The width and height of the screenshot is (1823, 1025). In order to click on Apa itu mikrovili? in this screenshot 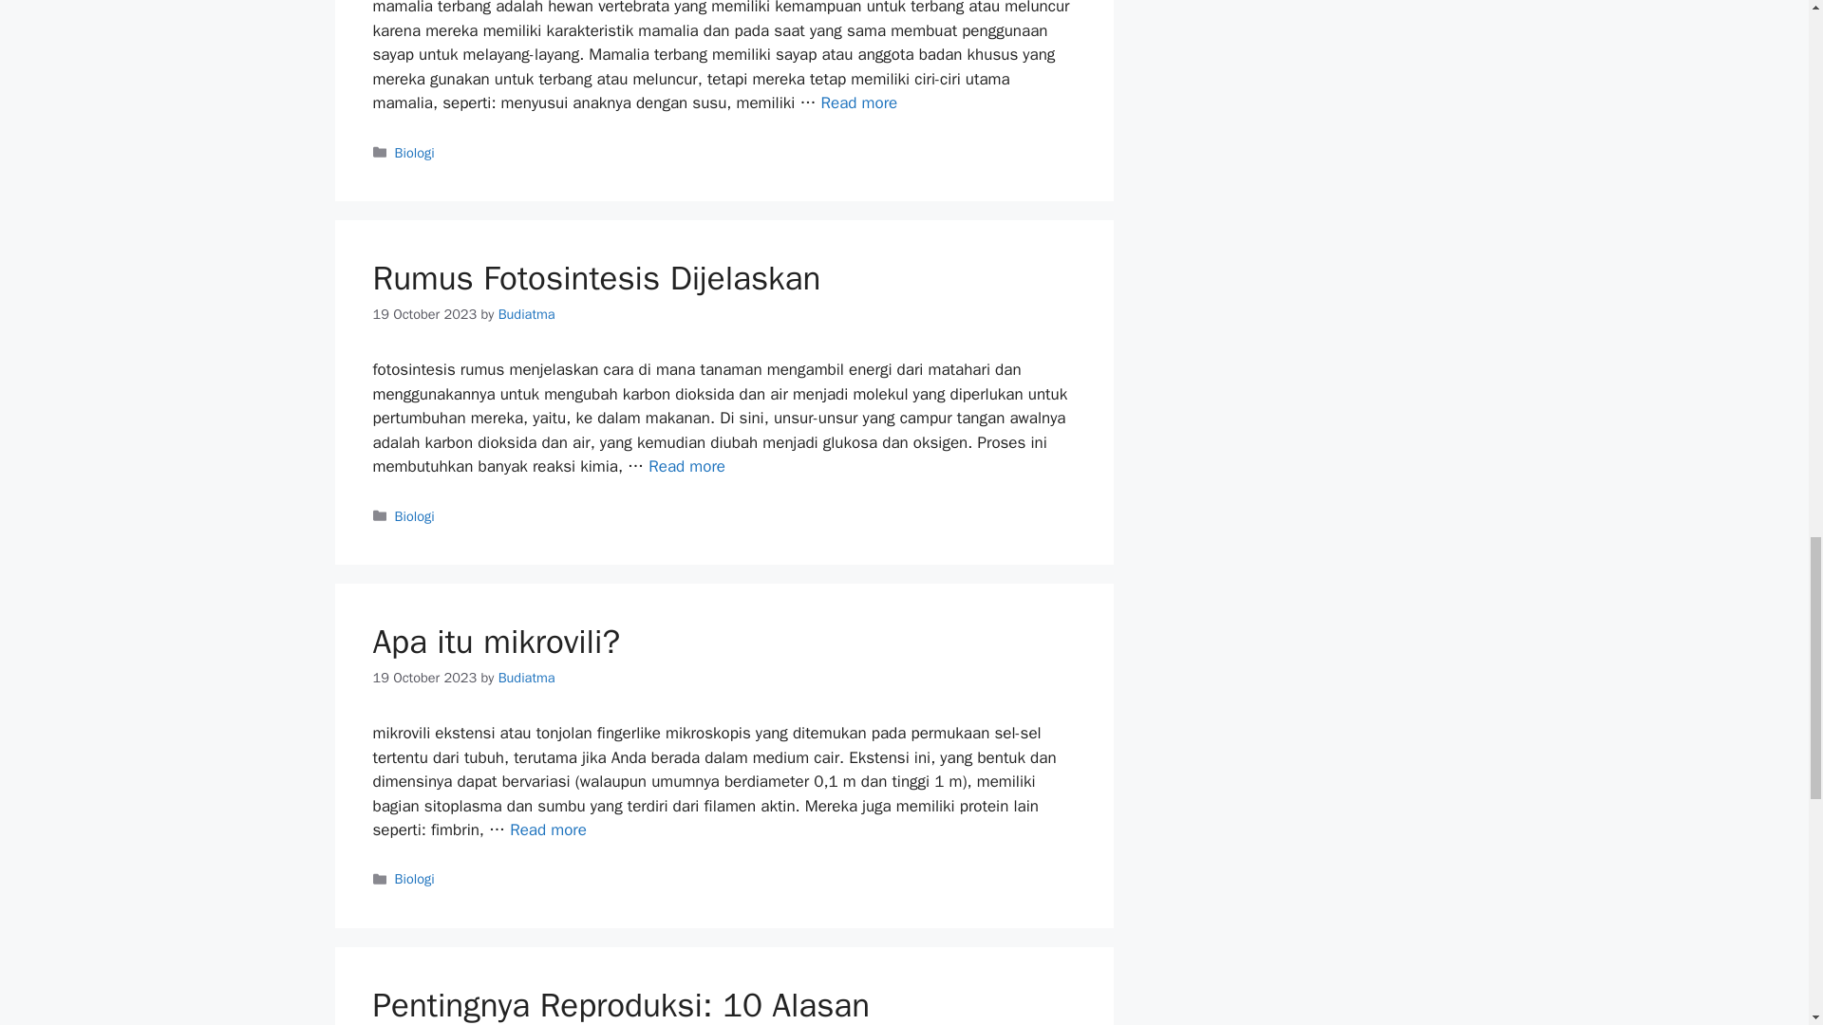, I will do `click(549, 829)`.